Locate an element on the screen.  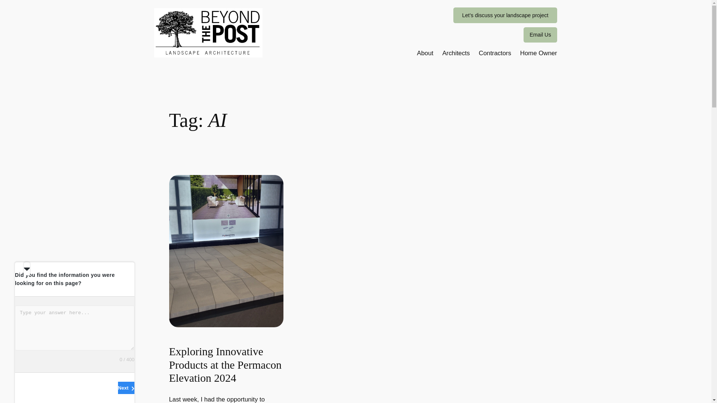
About is located at coordinates (425, 53).